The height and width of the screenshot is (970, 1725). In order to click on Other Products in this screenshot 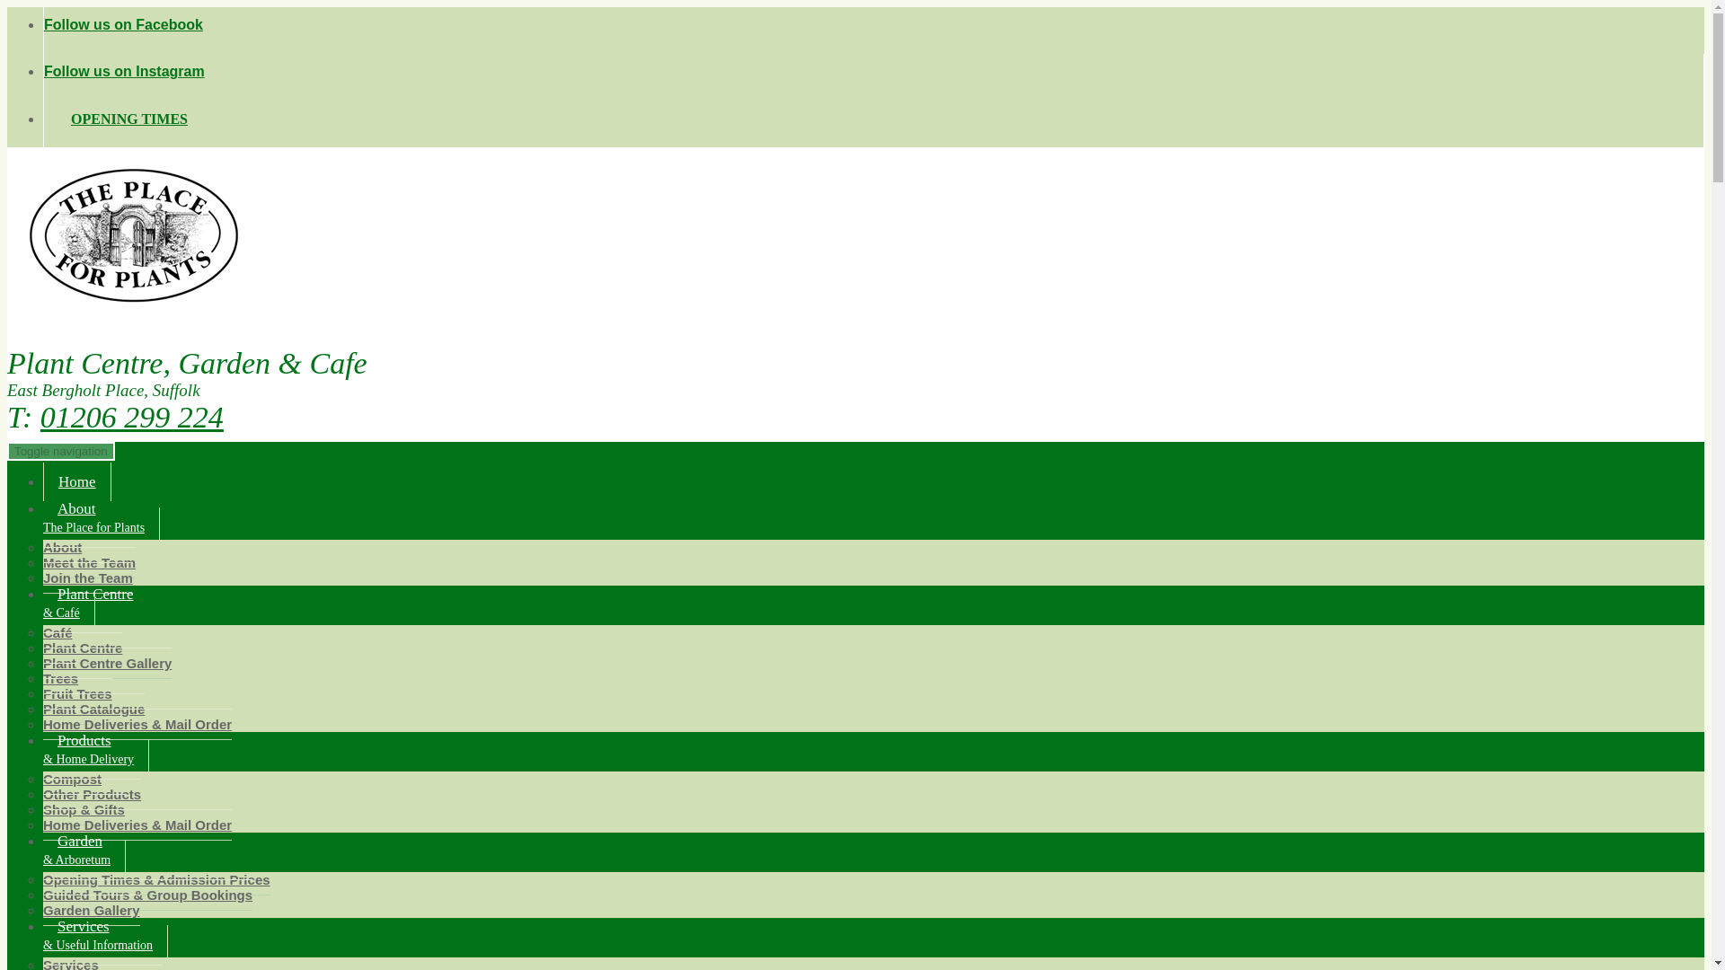, I will do `click(92, 794)`.